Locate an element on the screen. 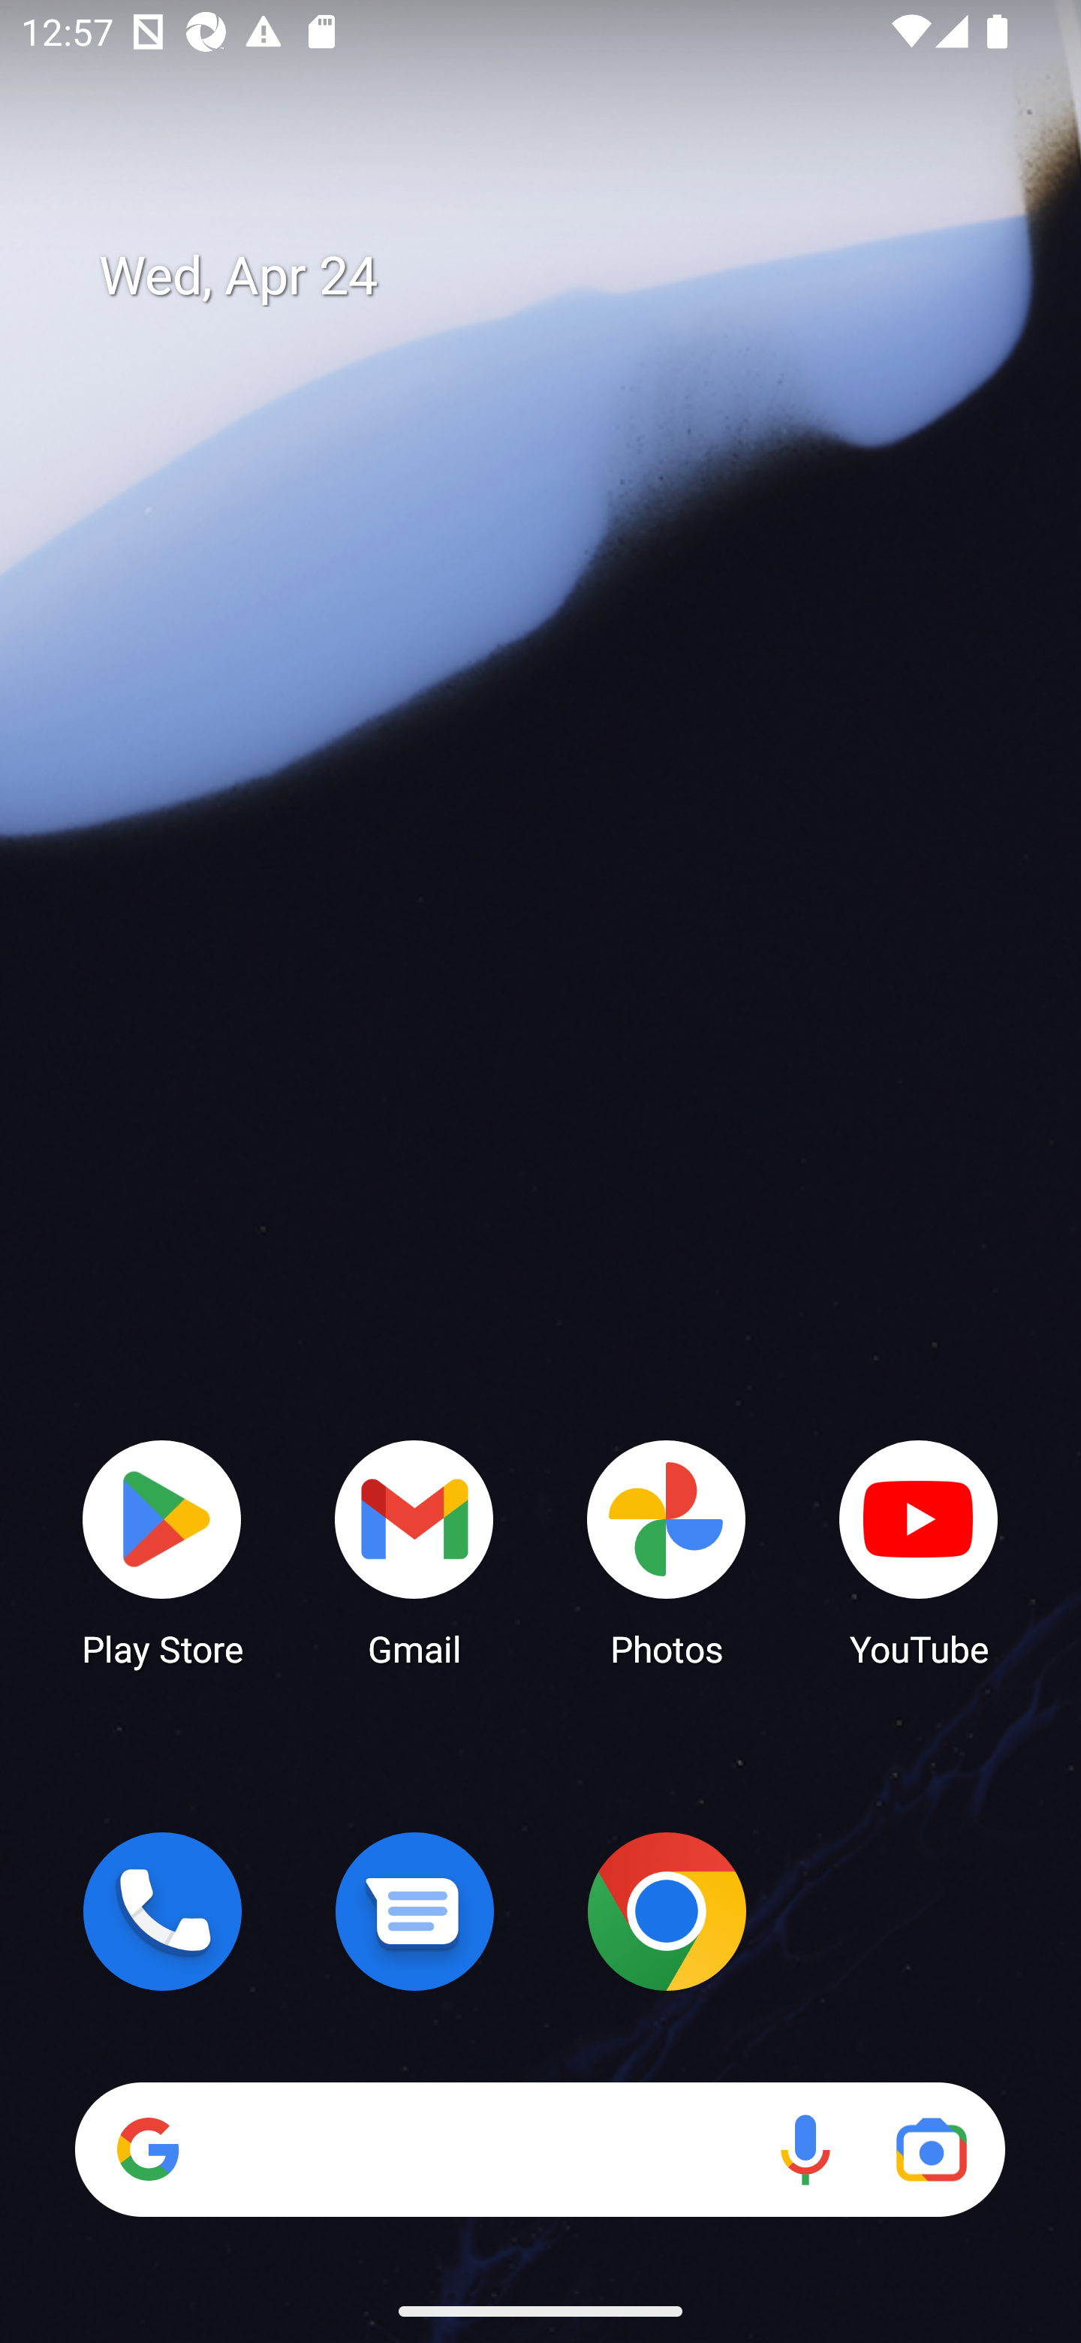  Wed, Apr 24 is located at coordinates (562, 276).